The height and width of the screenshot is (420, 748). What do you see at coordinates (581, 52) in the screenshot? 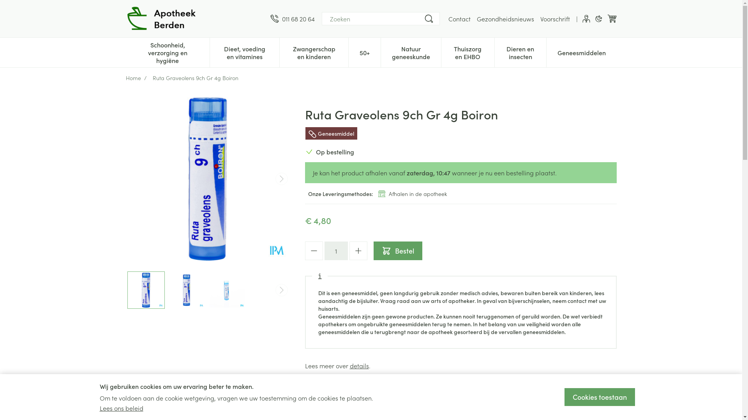
I see `Geneesmiddelen` at bounding box center [581, 52].